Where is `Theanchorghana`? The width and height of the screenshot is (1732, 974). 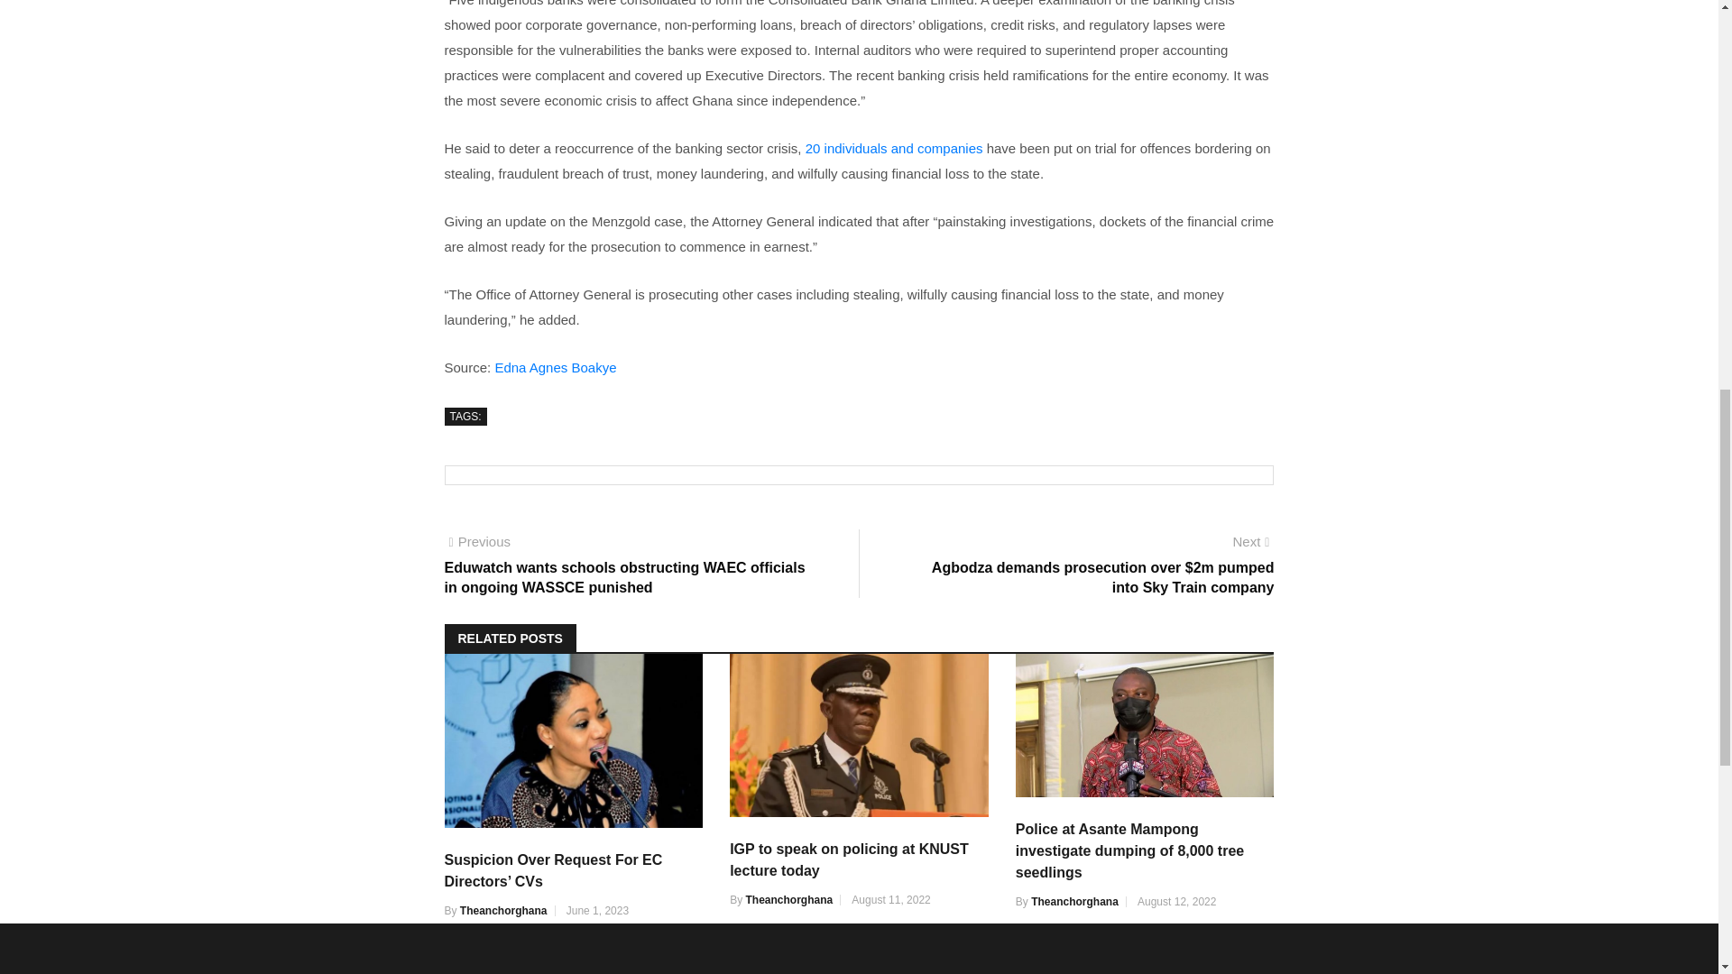
Theanchorghana is located at coordinates (503, 911).